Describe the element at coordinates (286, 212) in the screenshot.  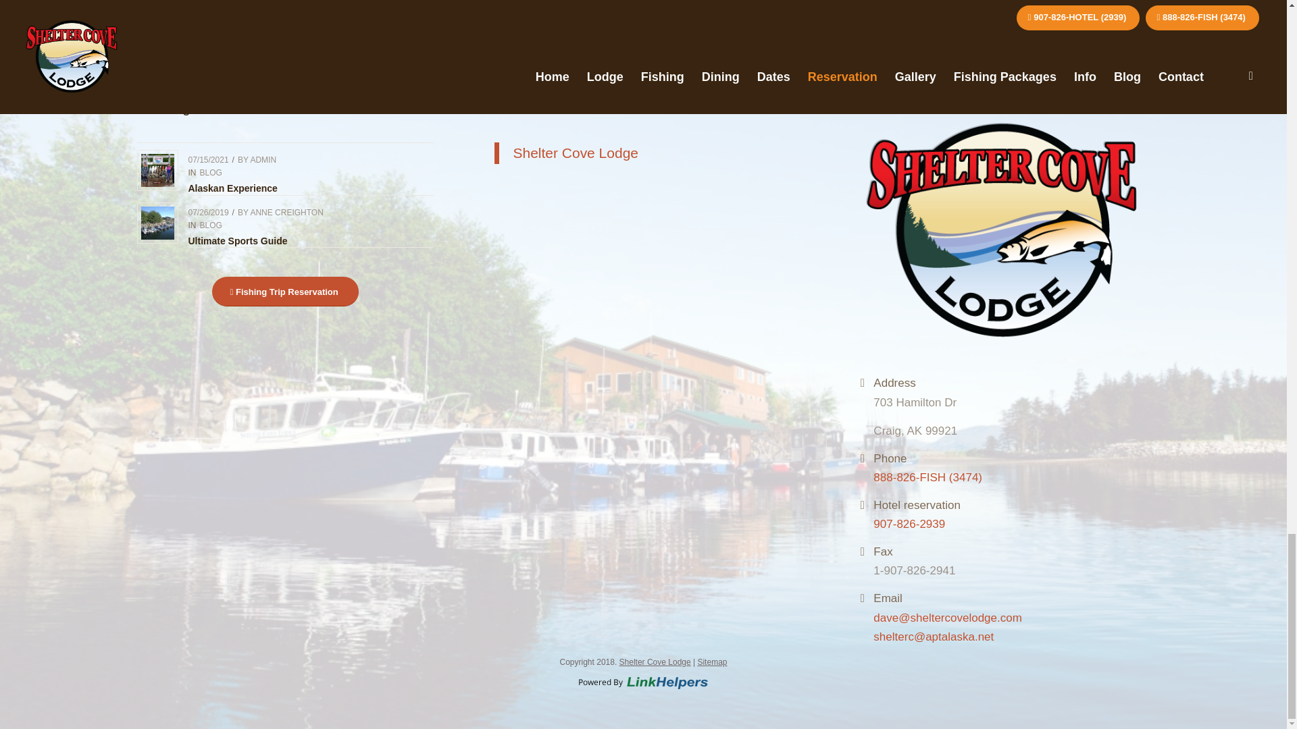
I see `ANNE CREIGHTON` at that location.